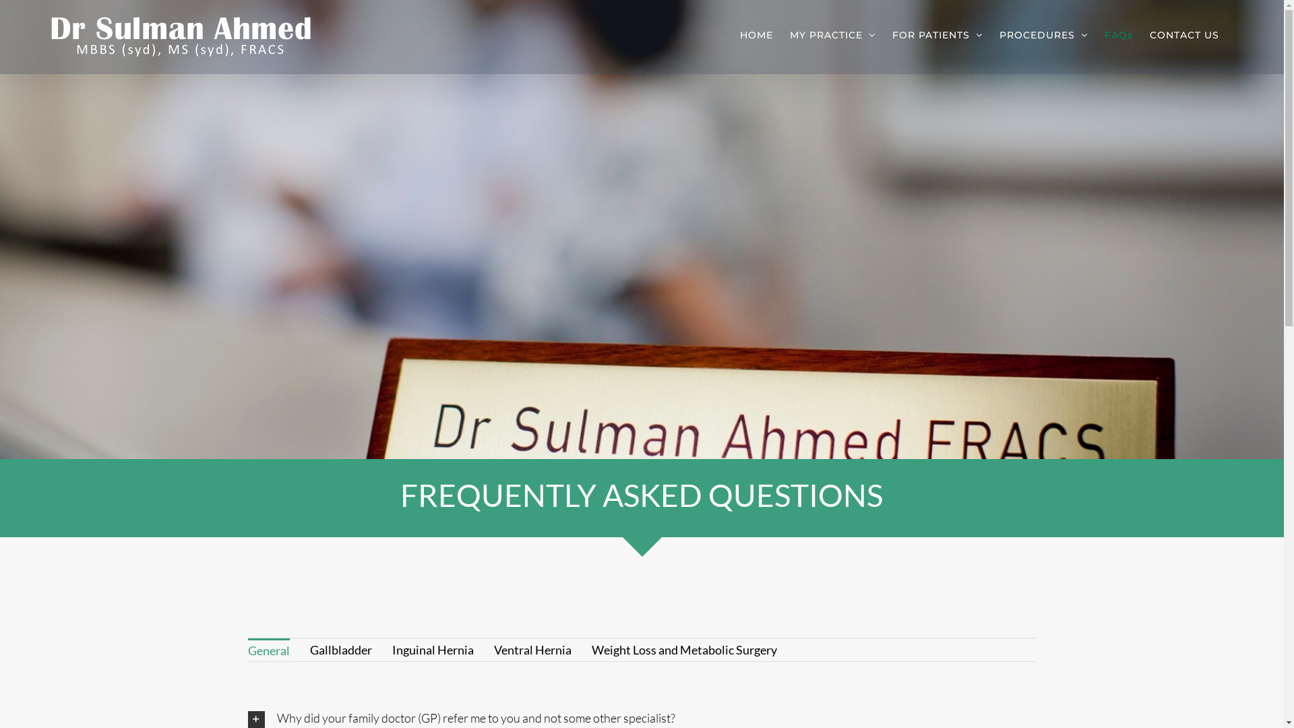  Describe the element at coordinates (937, 35) in the screenshot. I see `FOR PATIENTS` at that location.